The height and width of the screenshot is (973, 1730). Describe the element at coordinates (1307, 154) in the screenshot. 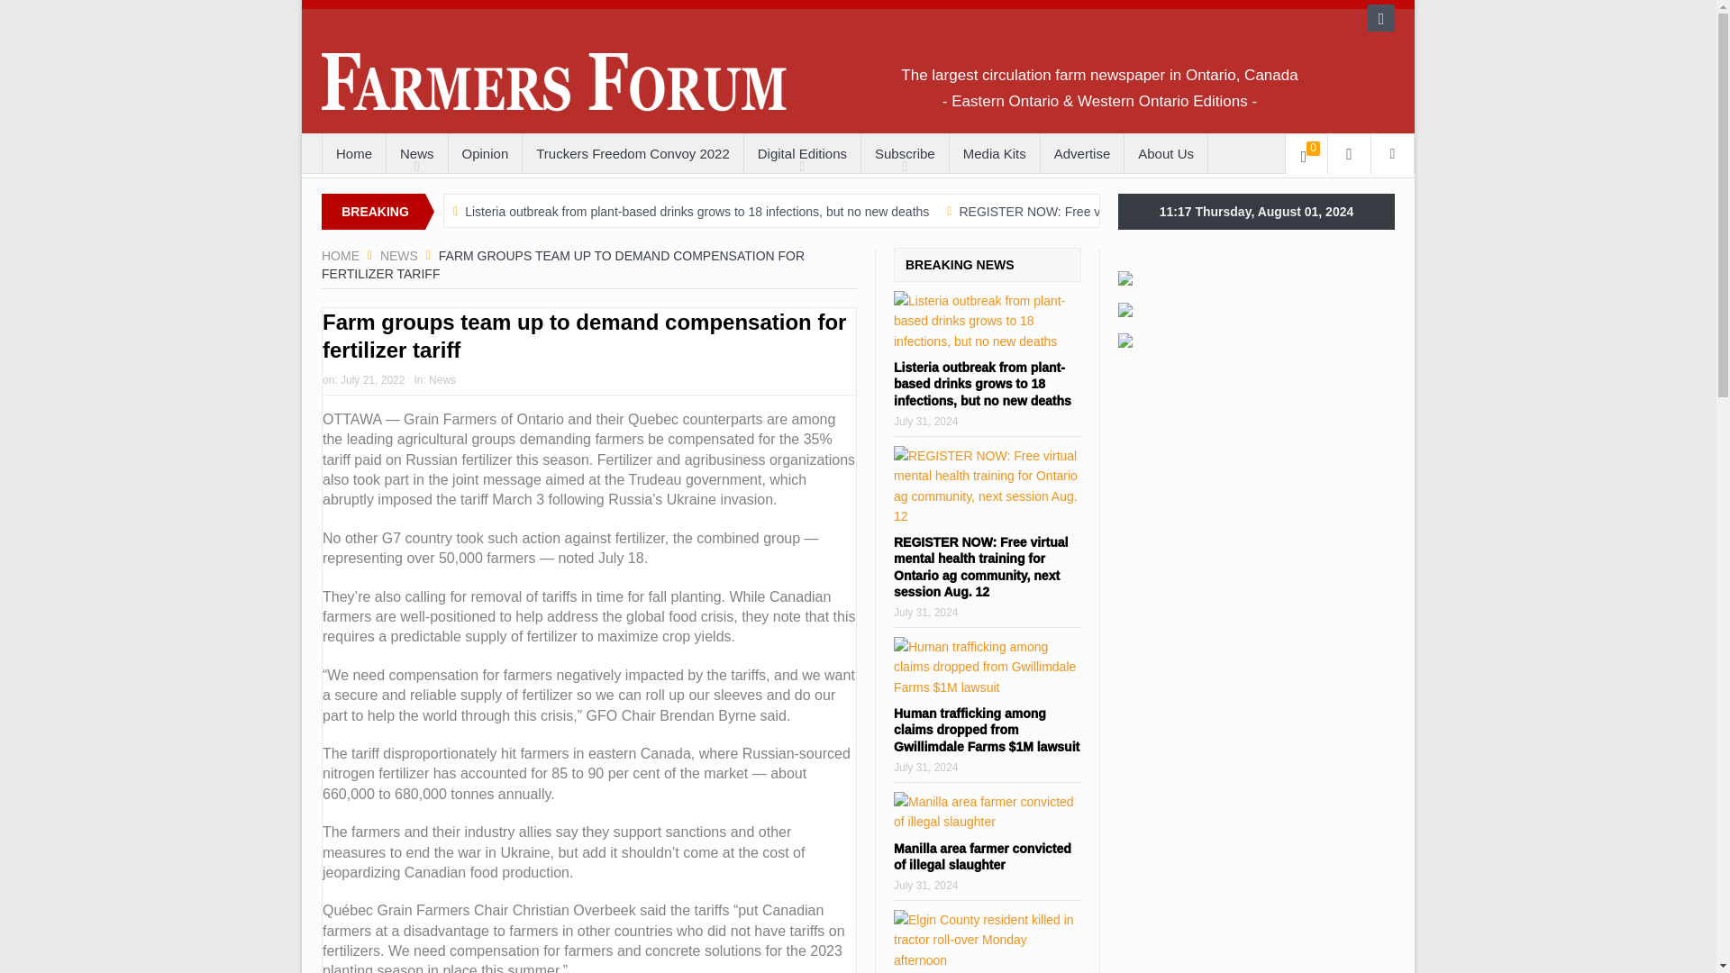

I see `0` at that location.